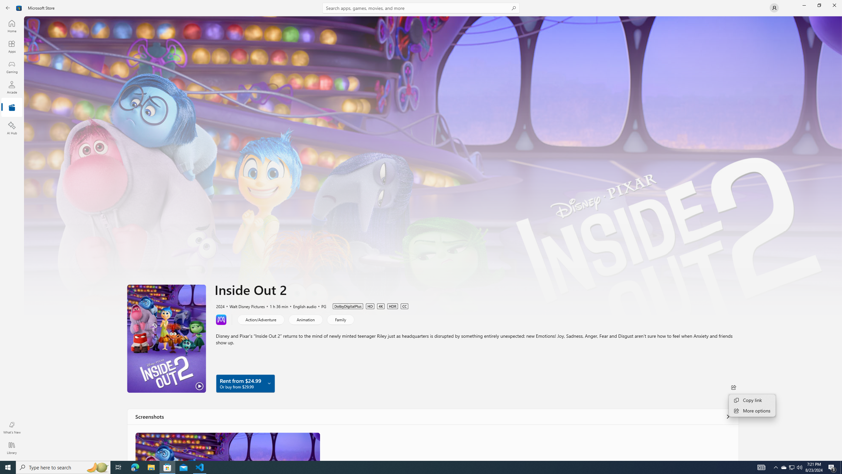 The image size is (842, 474). Describe the element at coordinates (276, 306) in the screenshot. I see `1 h 36 min` at that location.